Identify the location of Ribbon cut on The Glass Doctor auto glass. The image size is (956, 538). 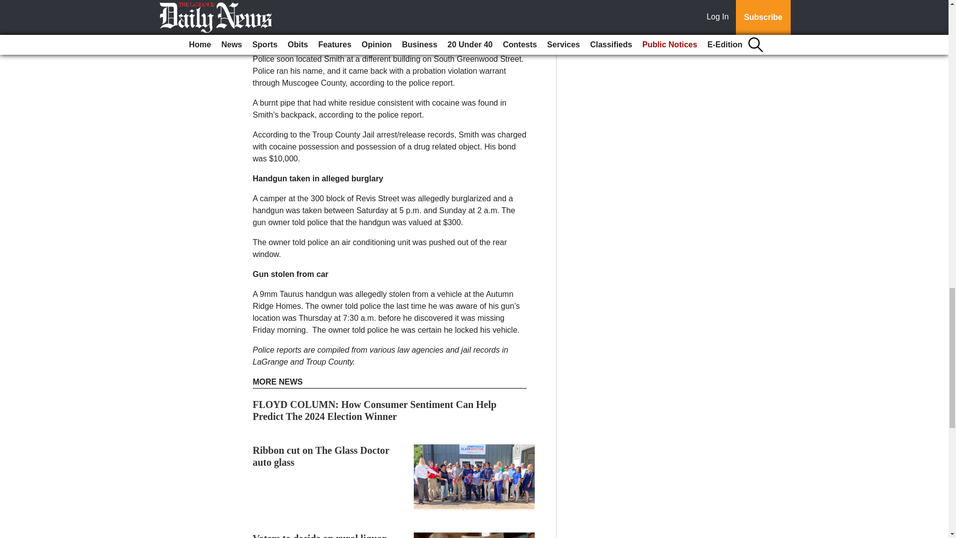
(321, 456).